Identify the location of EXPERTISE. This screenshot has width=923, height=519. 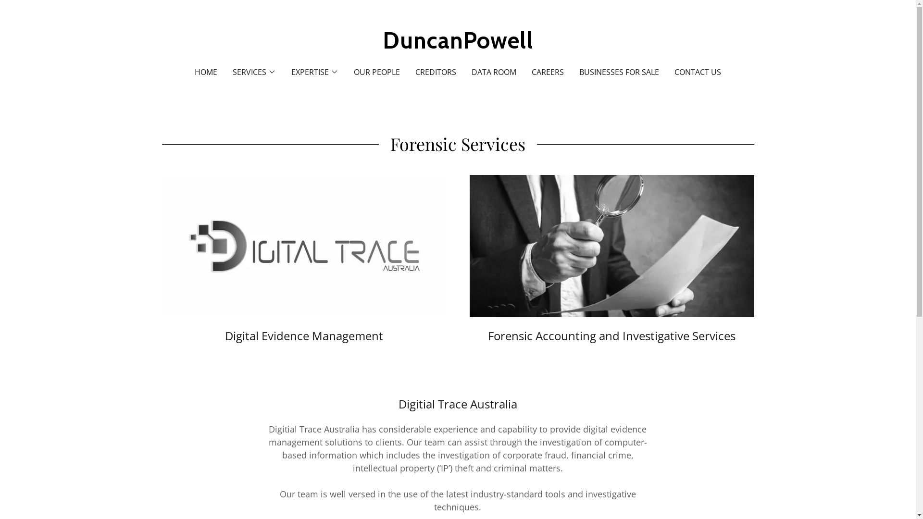
(315, 72).